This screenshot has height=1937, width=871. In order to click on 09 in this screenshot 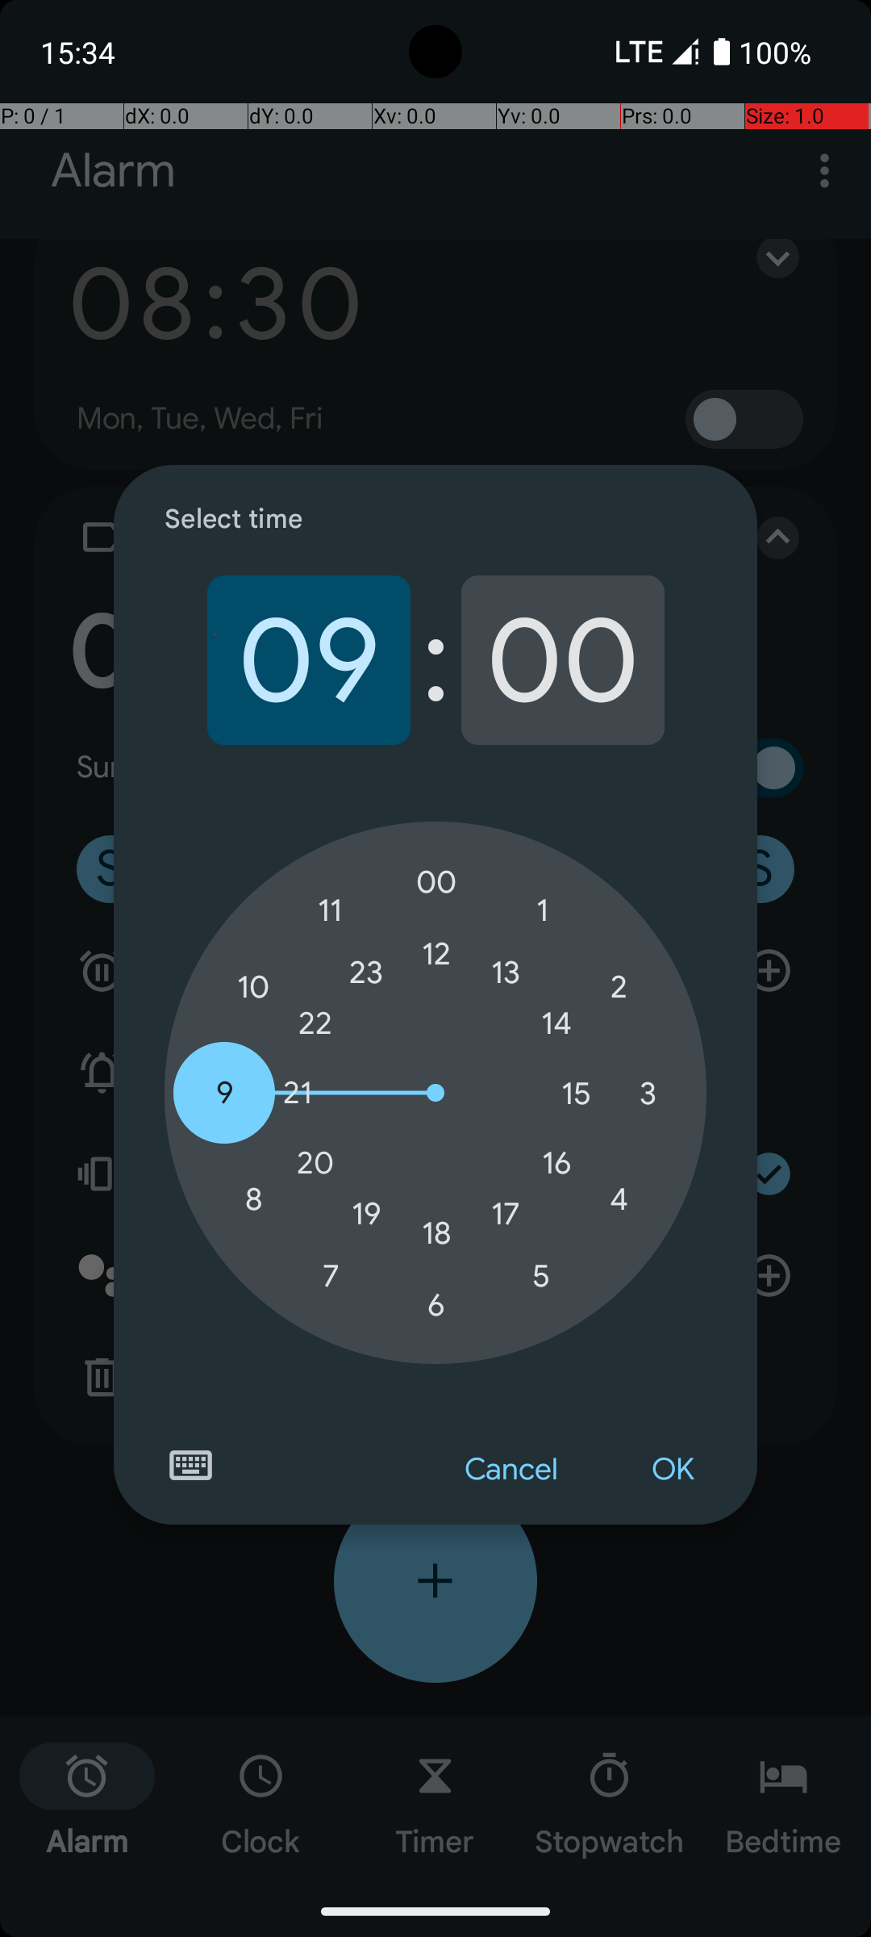, I will do `click(308, 660)`.